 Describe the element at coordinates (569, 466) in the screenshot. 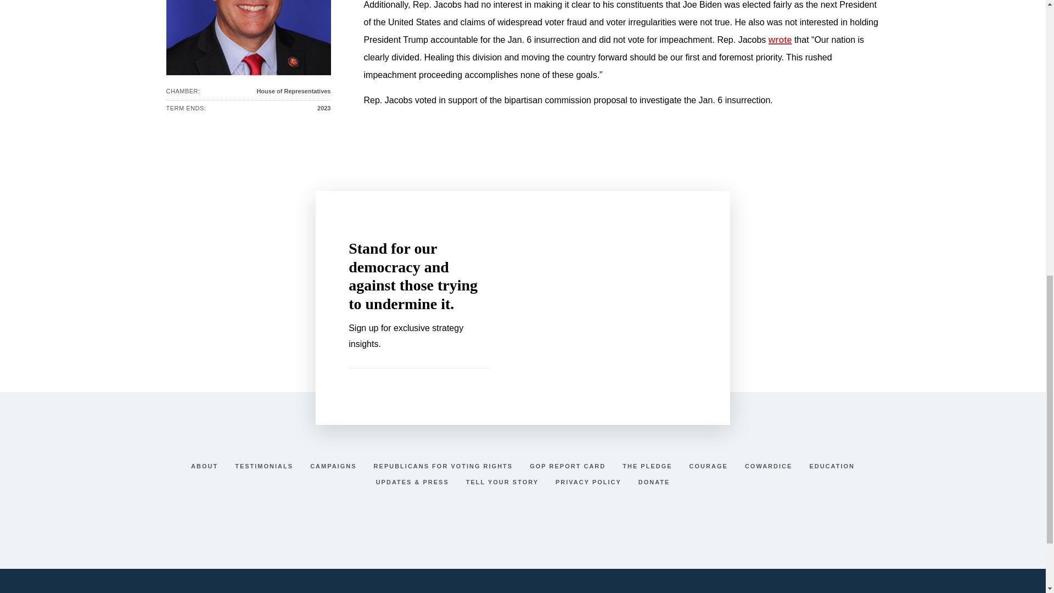

I see `GOP REPORT CARD` at that location.